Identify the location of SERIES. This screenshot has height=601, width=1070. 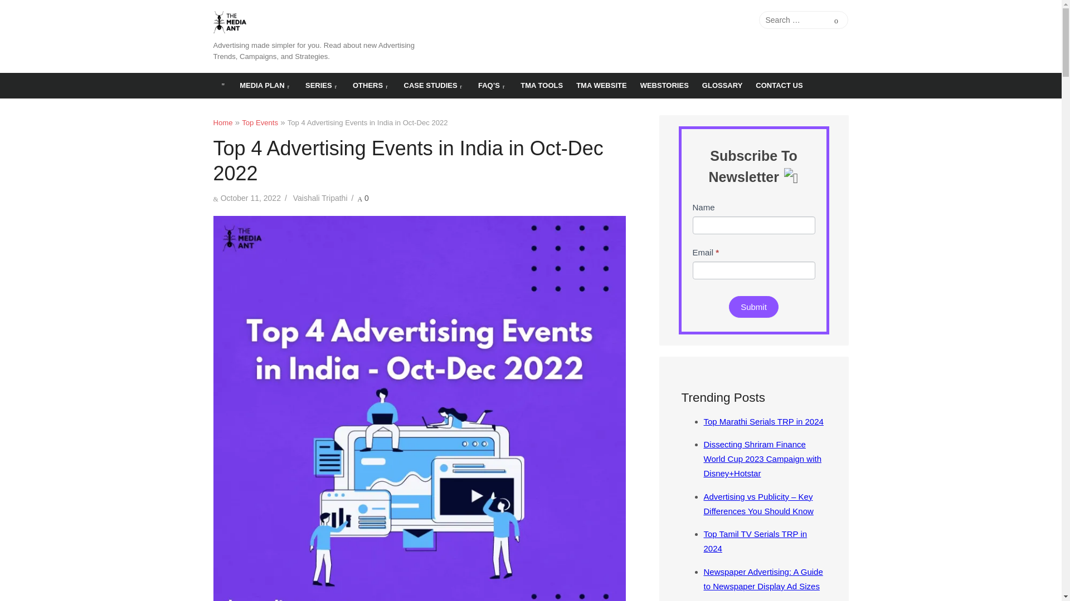
(322, 86).